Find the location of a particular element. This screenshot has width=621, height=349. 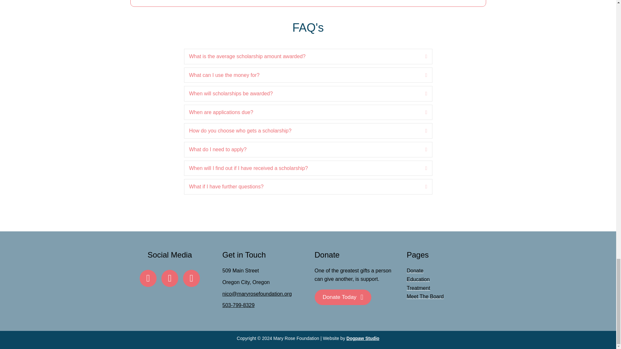

Expand is located at coordinates (421, 150).